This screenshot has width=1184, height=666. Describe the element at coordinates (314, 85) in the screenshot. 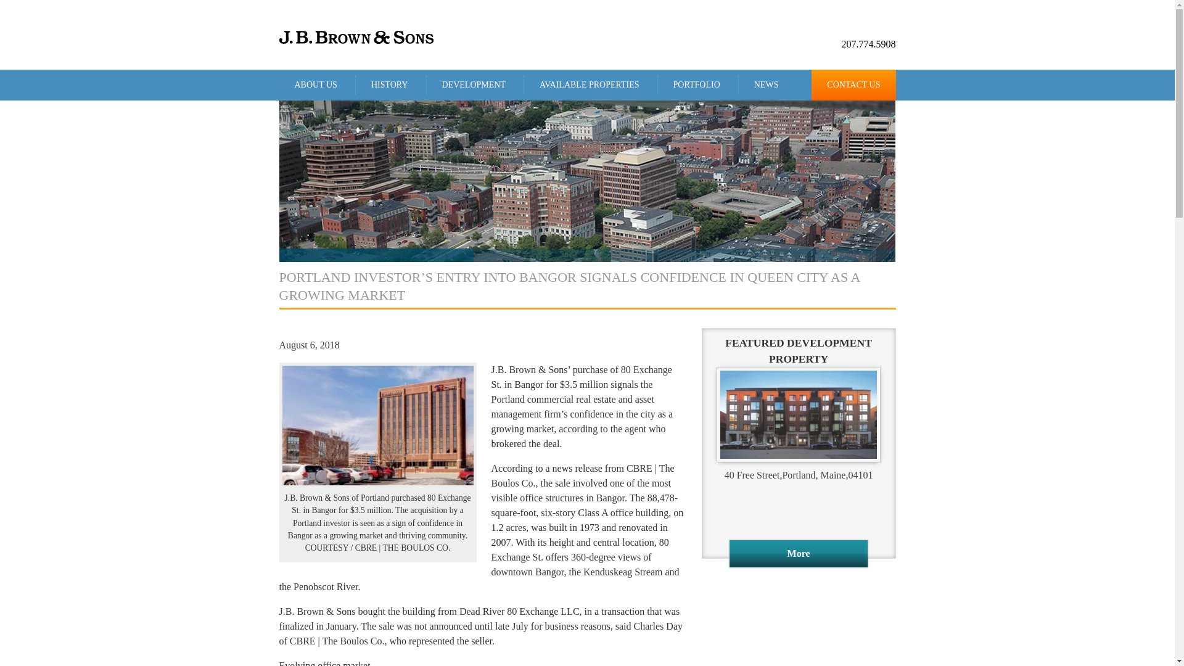

I see `About Us` at that location.